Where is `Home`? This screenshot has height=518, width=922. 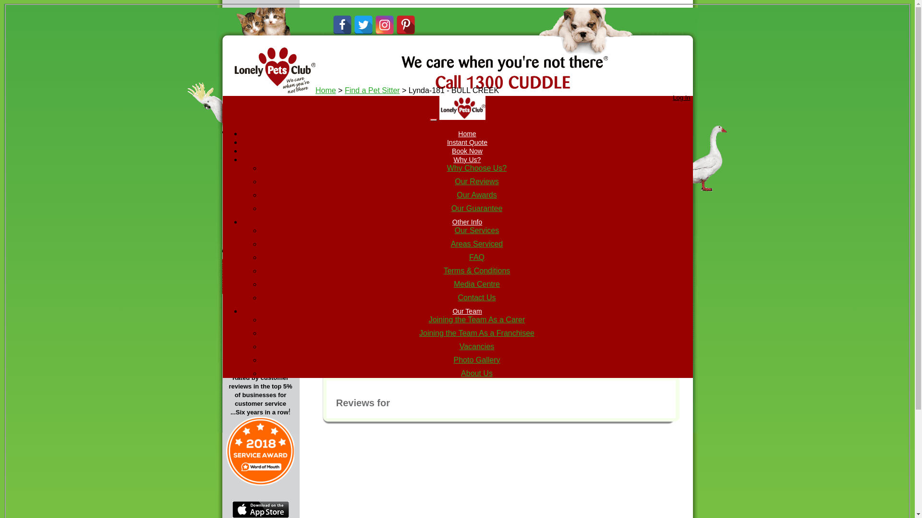 Home is located at coordinates (326, 90).